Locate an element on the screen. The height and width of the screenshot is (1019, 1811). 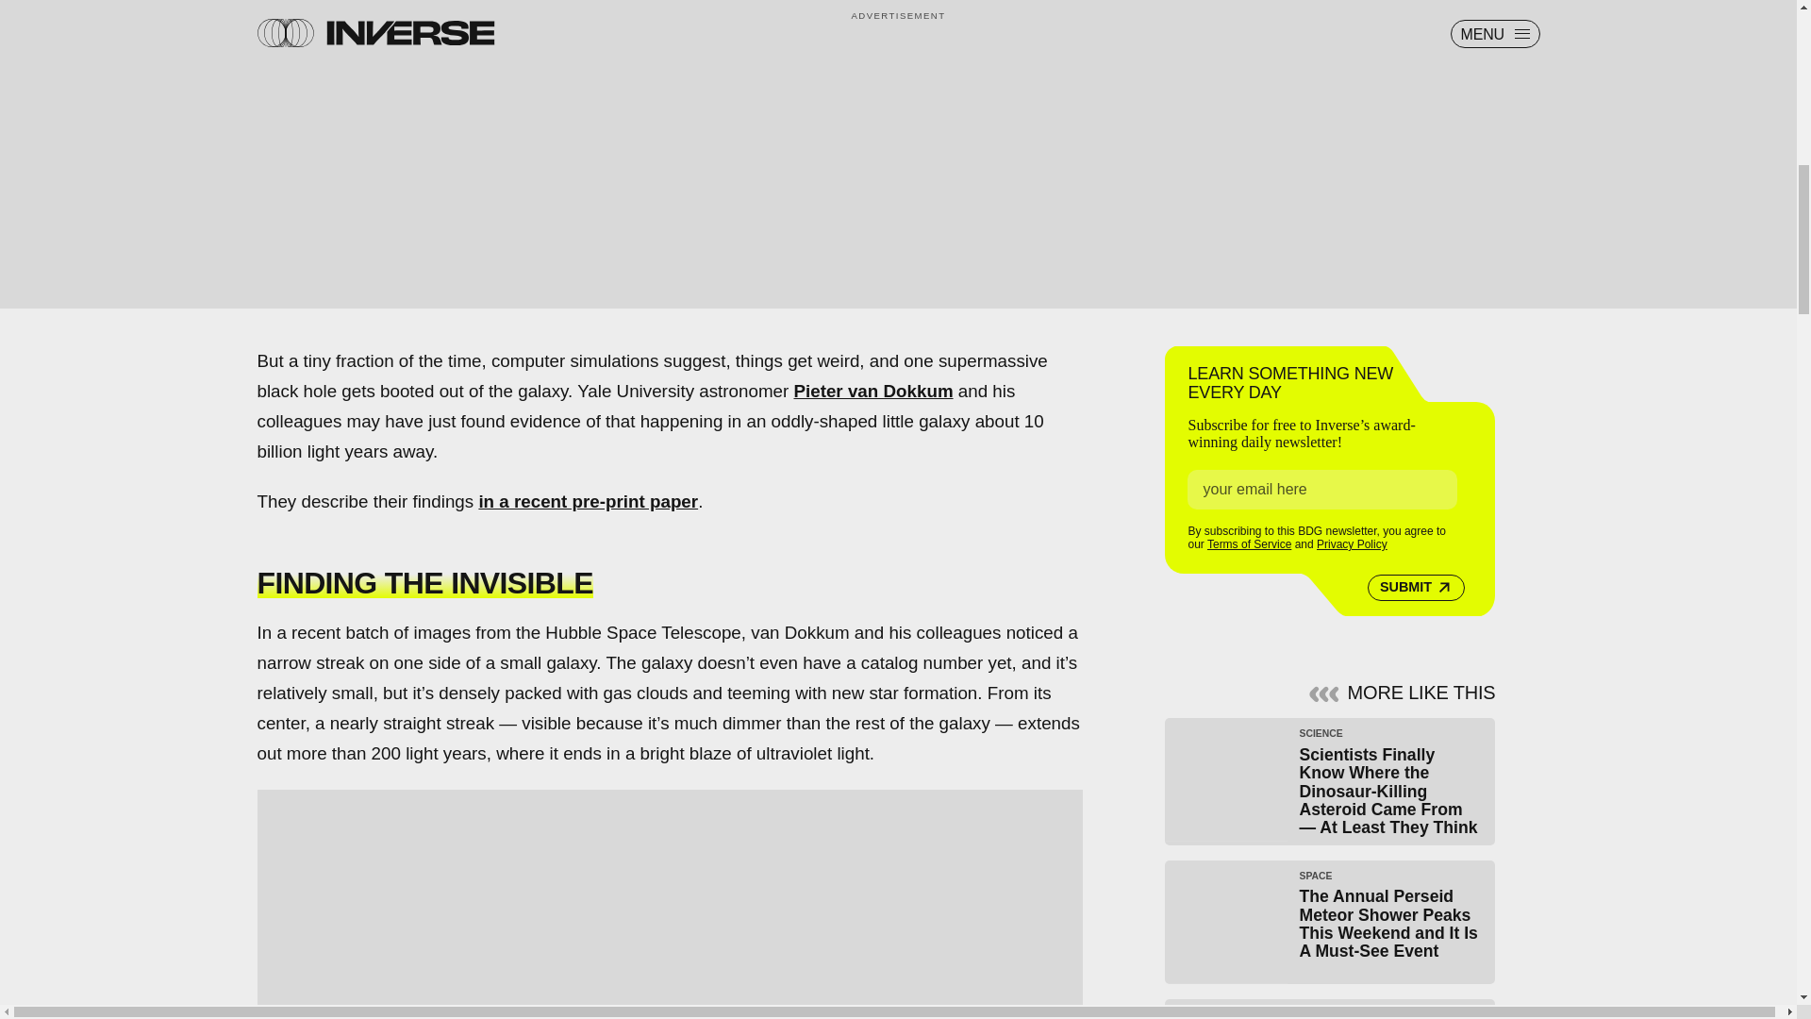
Terms of Service is located at coordinates (1249, 544).